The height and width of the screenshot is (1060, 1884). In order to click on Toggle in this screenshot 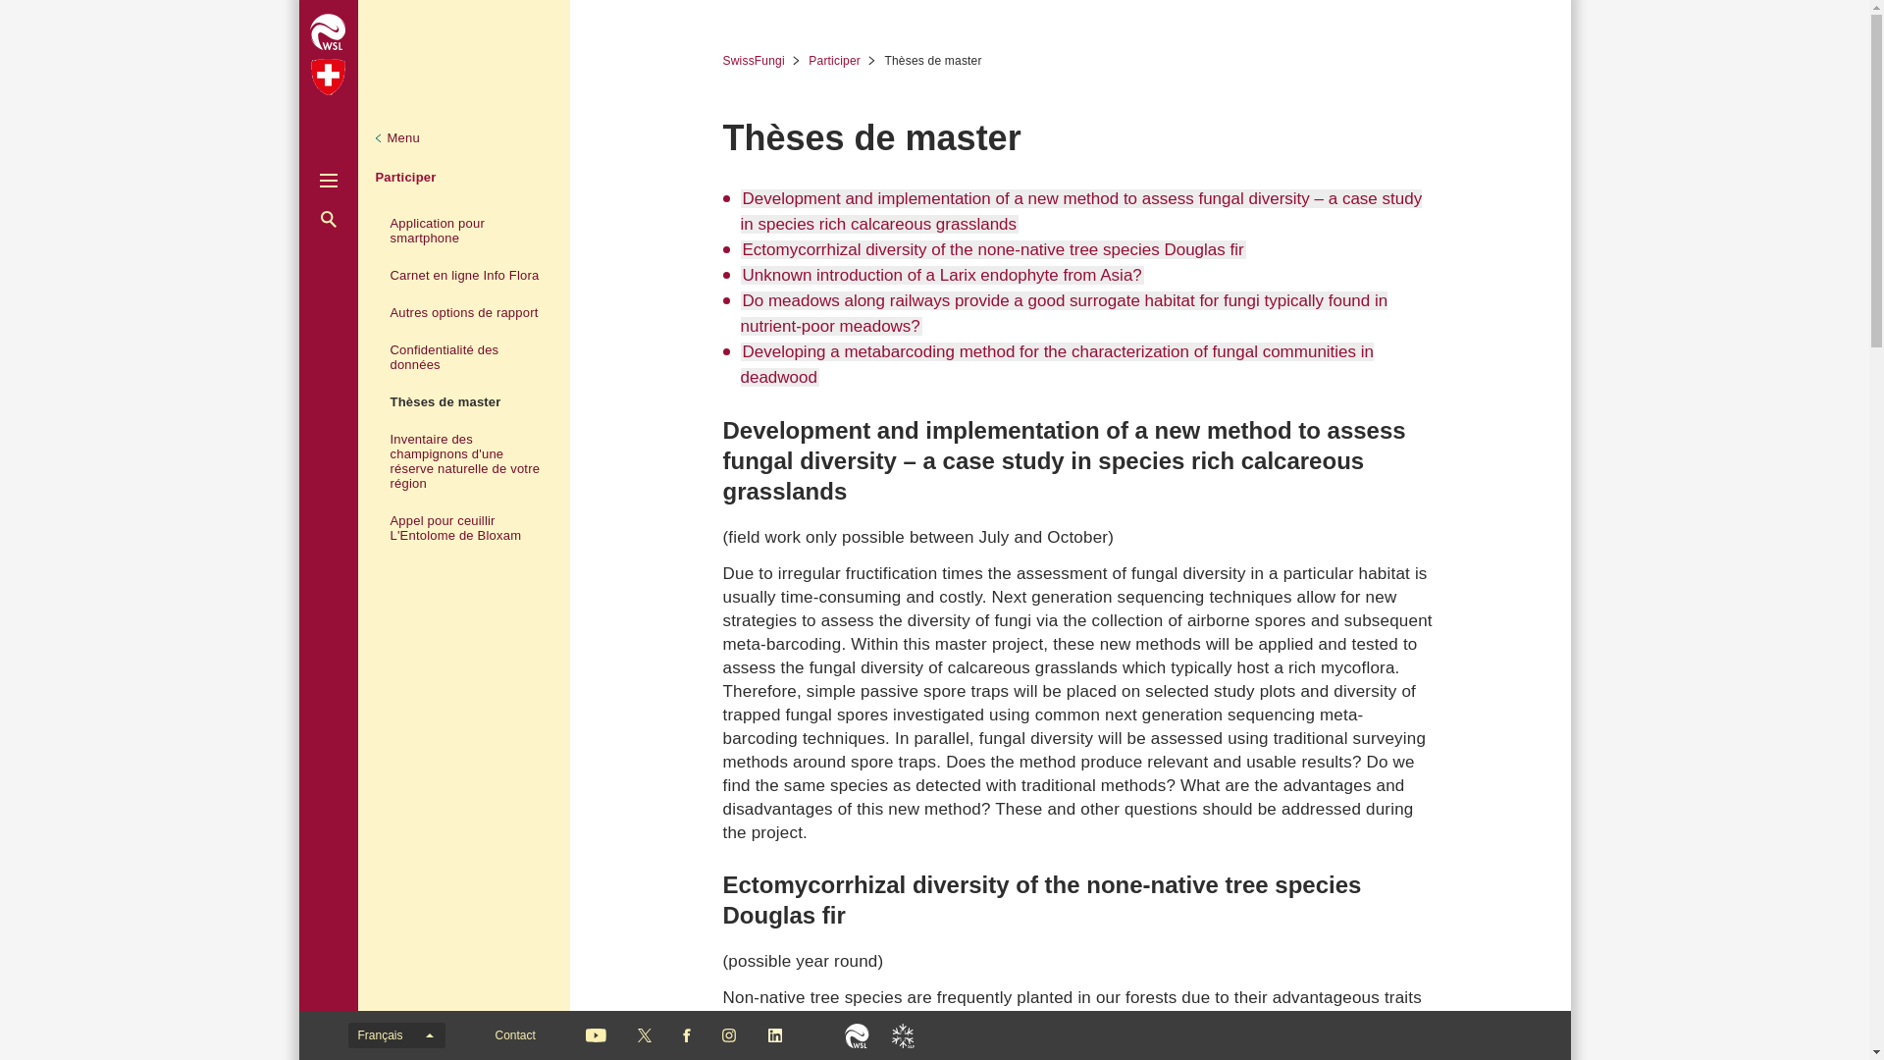, I will do `click(328, 181)`.